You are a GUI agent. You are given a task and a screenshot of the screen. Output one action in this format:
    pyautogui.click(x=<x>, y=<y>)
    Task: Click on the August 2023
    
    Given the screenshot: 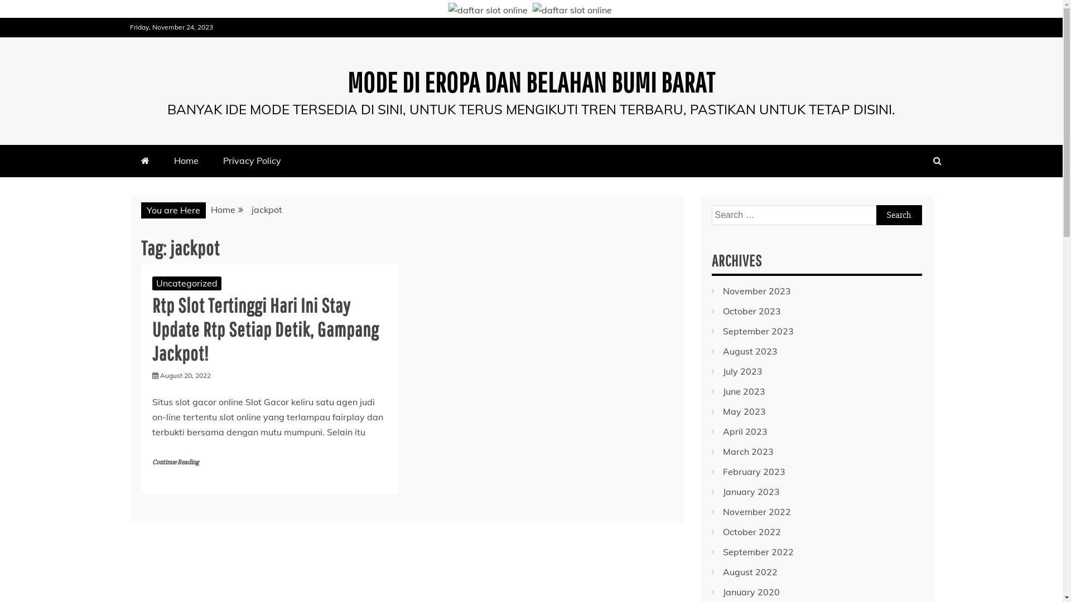 What is the action you would take?
    pyautogui.click(x=750, y=351)
    